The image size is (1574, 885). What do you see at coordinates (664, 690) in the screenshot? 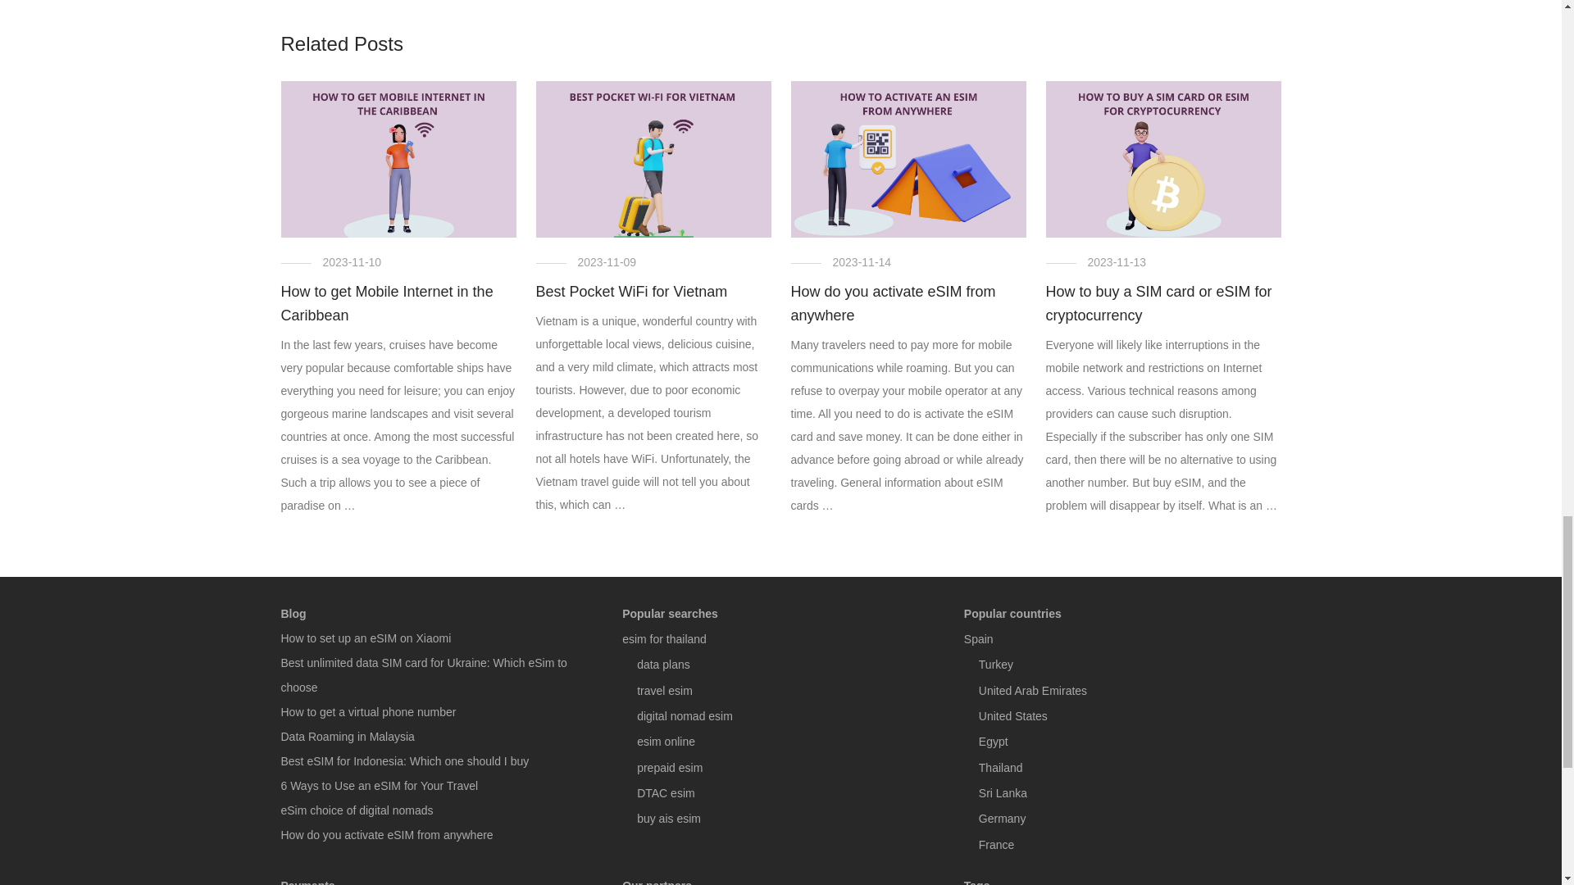
I see `travel esim` at bounding box center [664, 690].